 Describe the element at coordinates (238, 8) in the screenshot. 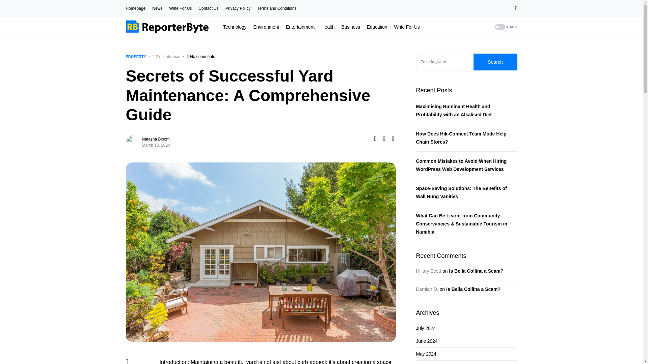

I see `Privacy Policy` at that location.